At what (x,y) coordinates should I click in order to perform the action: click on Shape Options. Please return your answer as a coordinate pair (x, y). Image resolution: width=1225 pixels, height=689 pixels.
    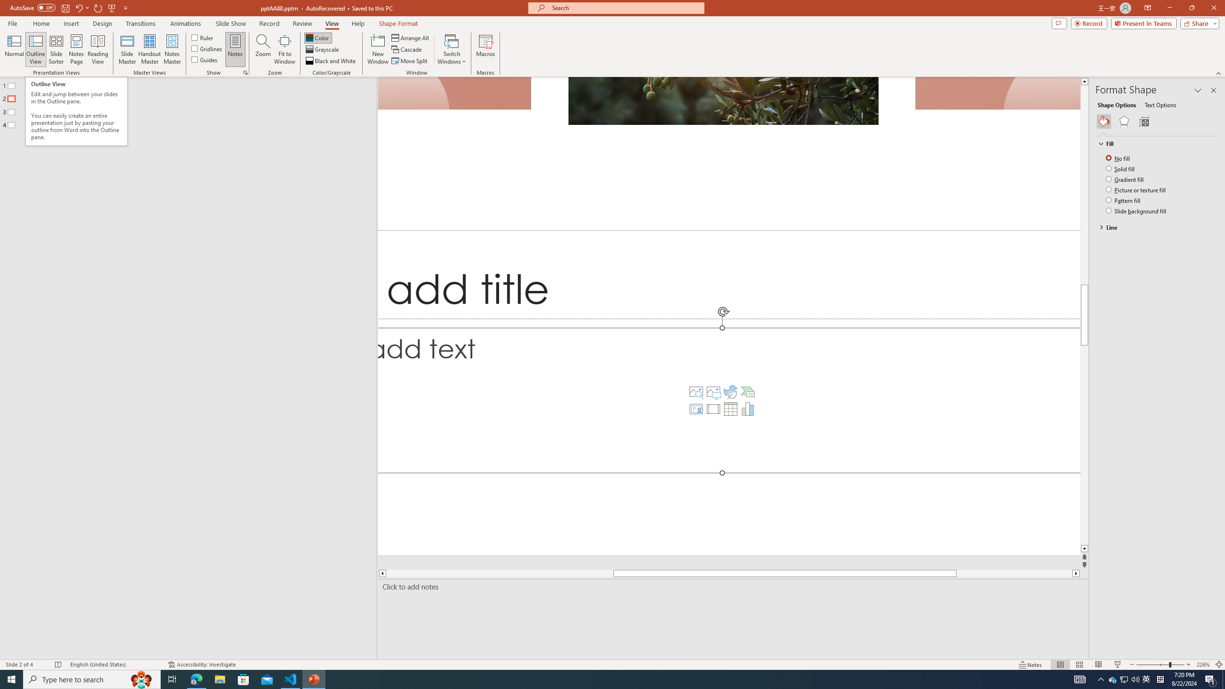
    Looking at the image, I should click on (1117, 104).